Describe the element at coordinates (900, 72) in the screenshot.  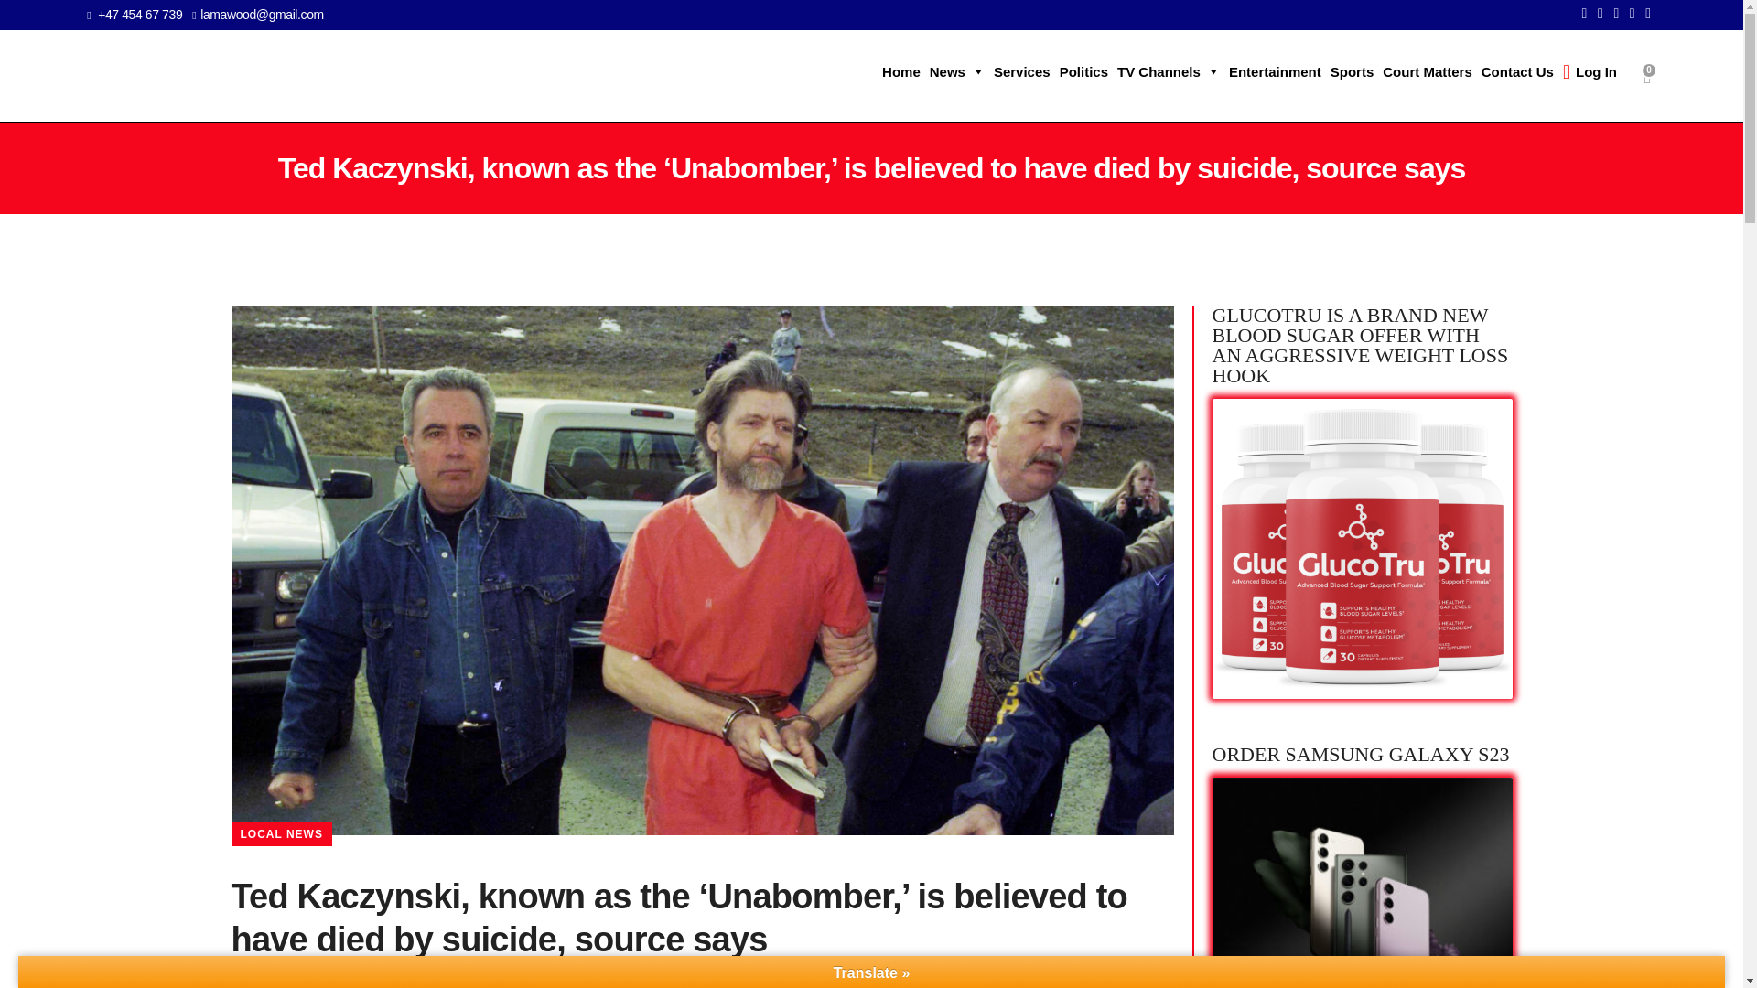
I see `Home` at that location.